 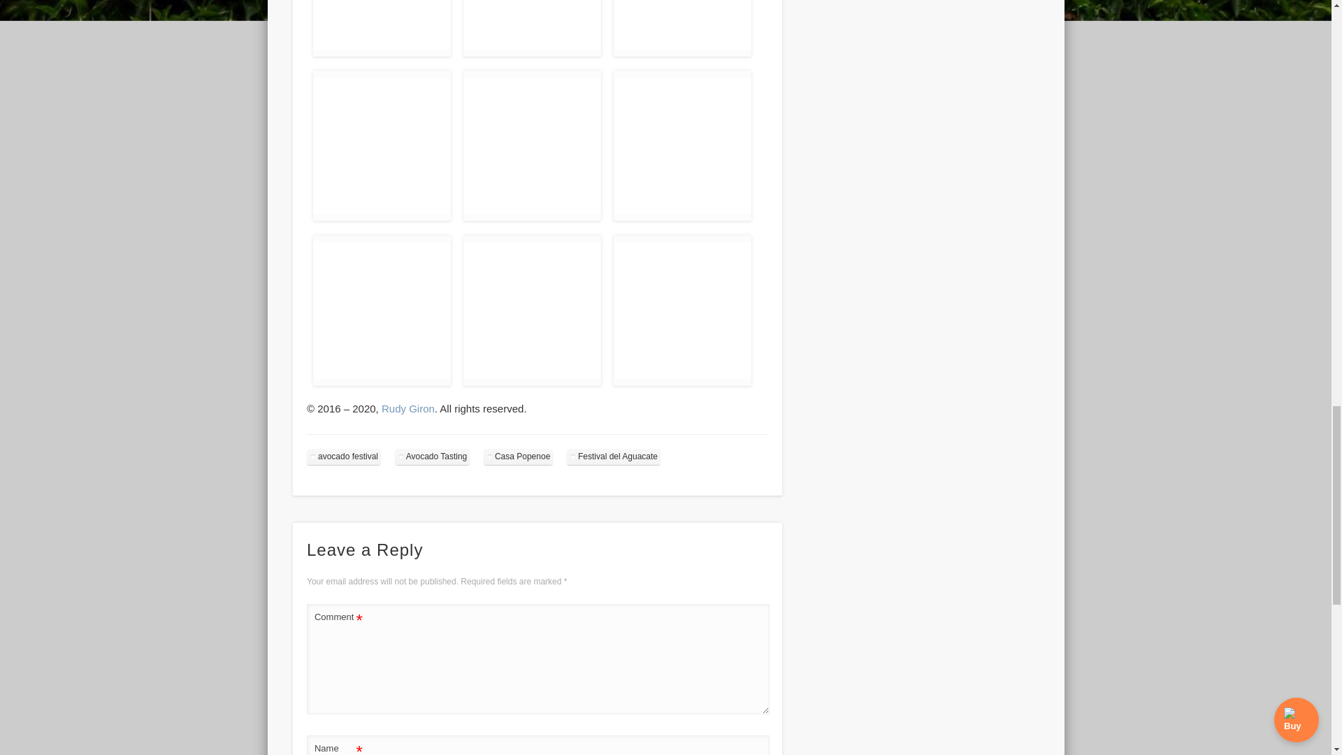 I want to click on Festival del Aguacate, so click(x=613, y=456).